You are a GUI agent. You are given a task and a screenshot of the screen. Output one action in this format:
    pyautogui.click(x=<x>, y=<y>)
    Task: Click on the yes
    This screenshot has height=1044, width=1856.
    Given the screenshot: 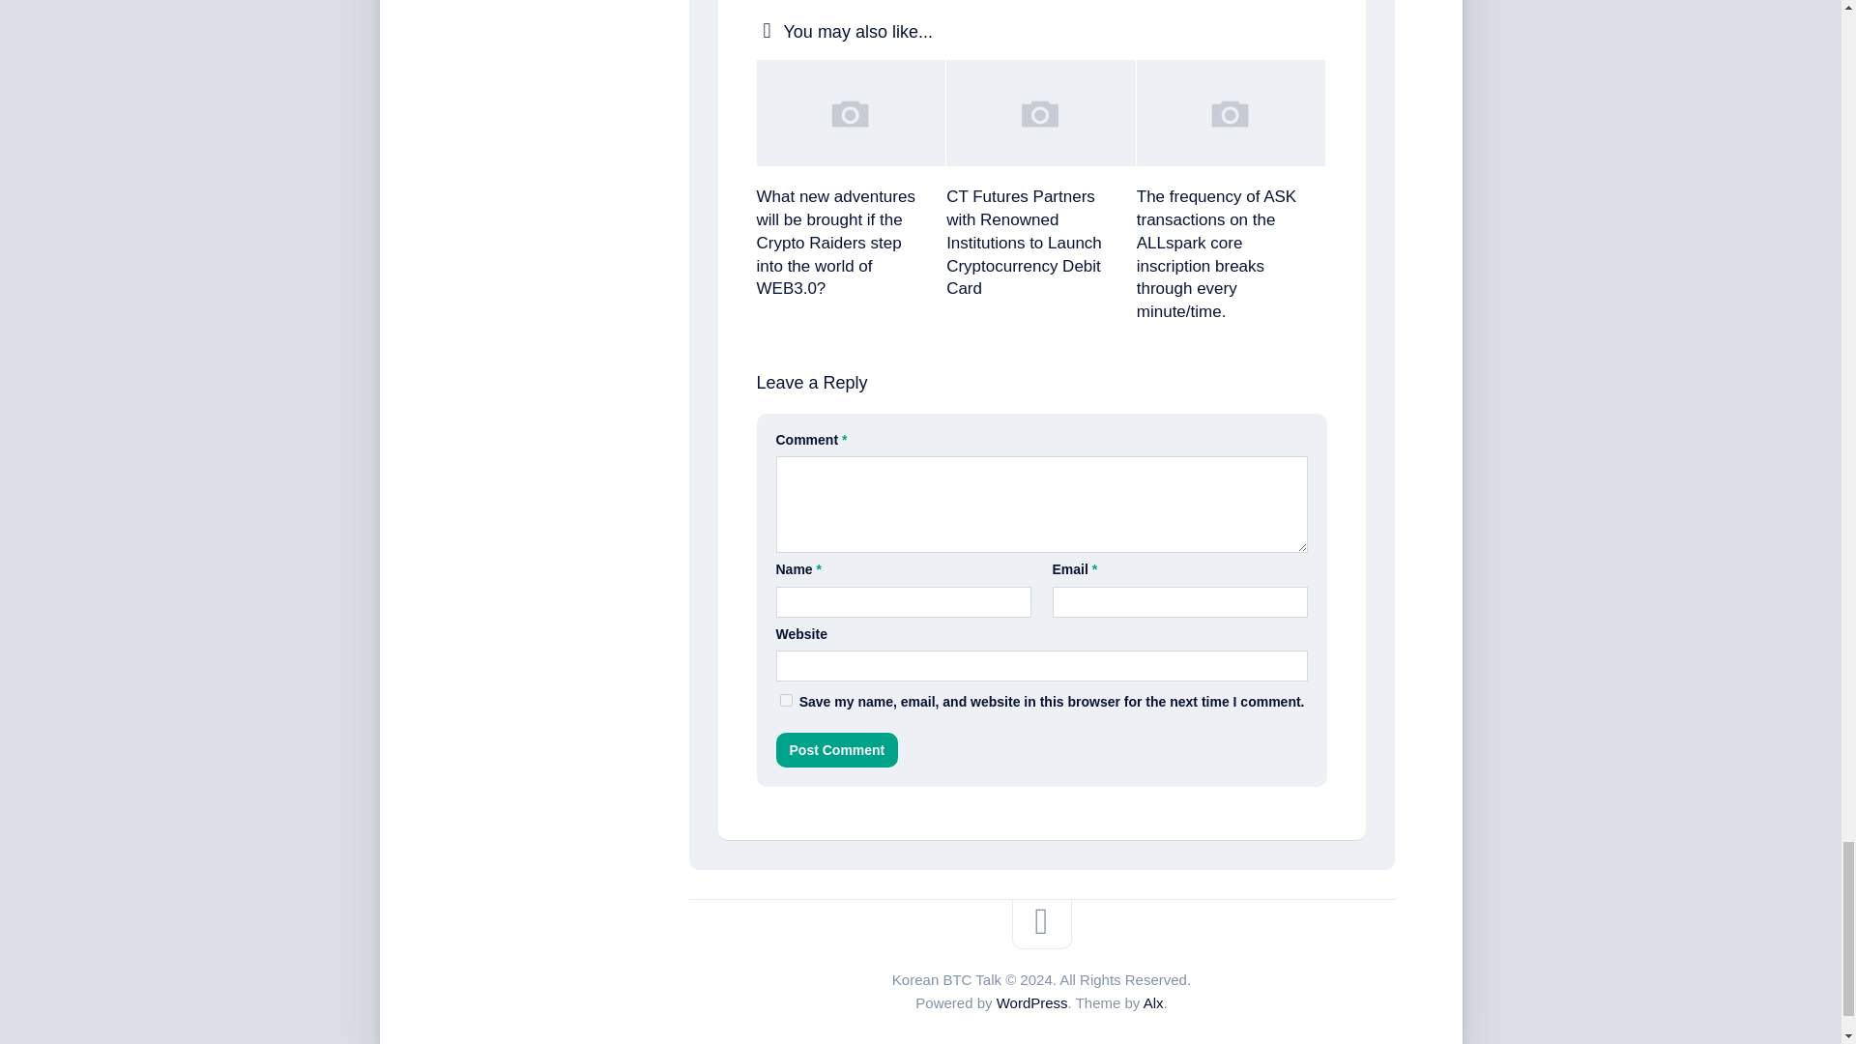 What is the action you would take?
    pyautogui.click(x=785, y=700)
    